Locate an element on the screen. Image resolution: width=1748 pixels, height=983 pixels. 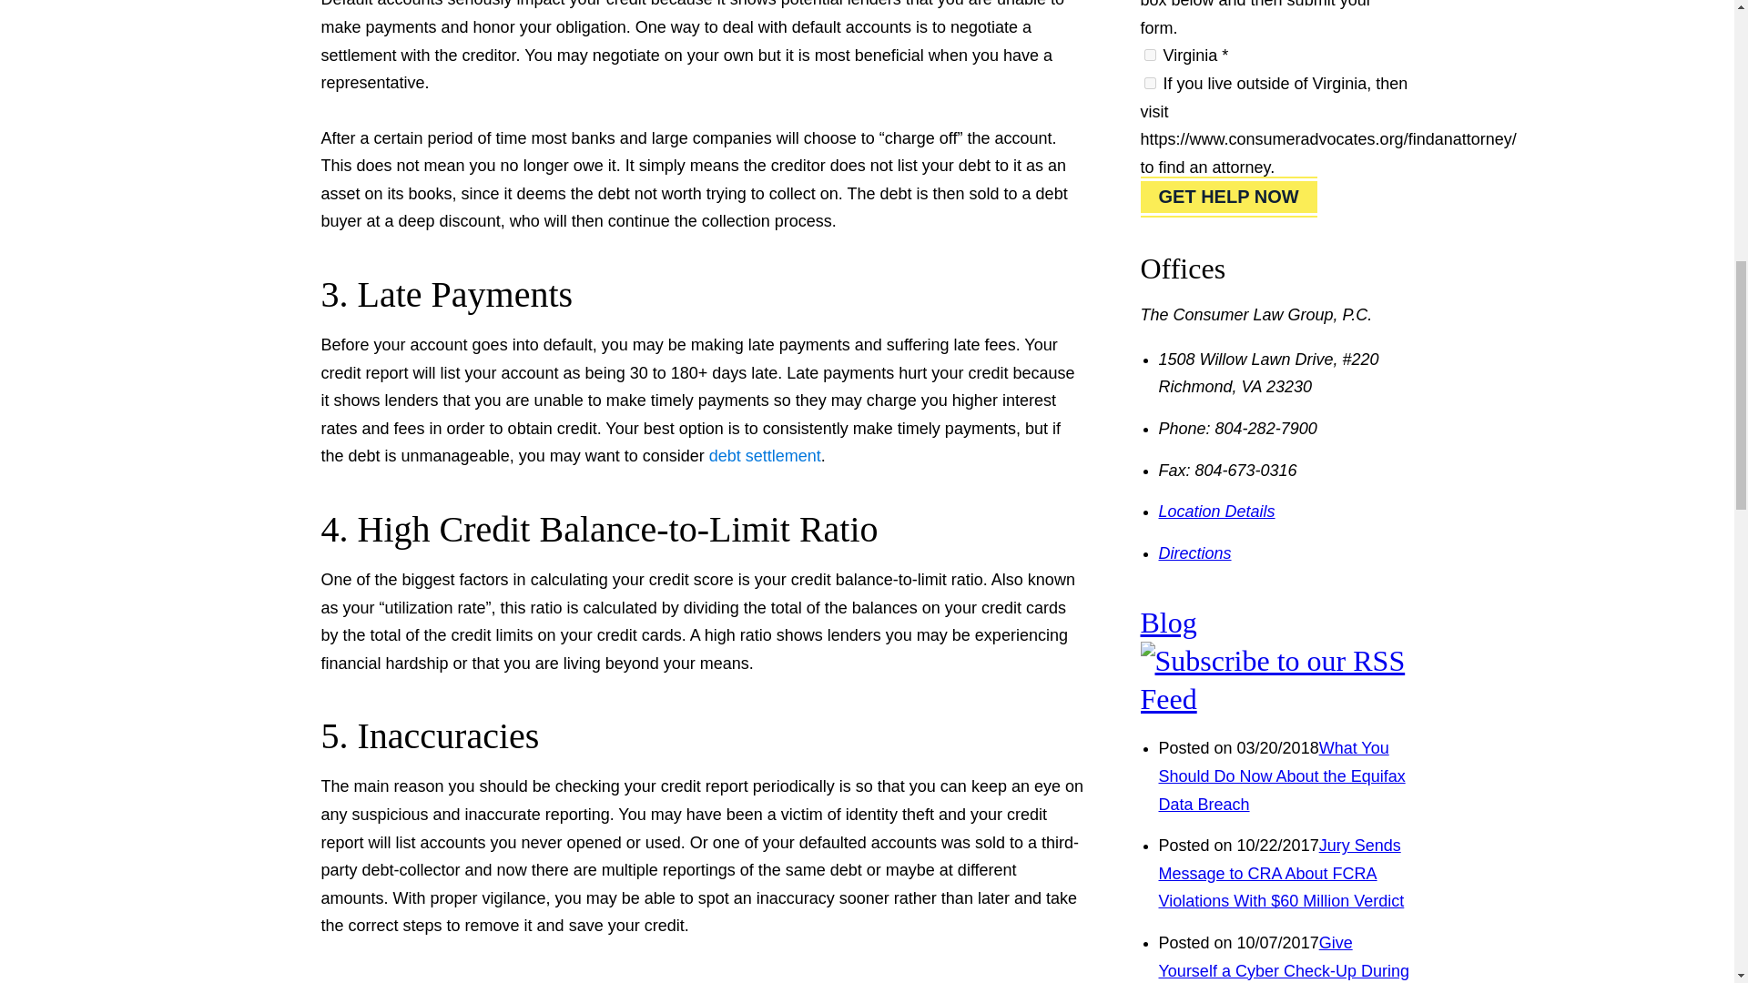
Location Details is located at coordinates (1215, 512).